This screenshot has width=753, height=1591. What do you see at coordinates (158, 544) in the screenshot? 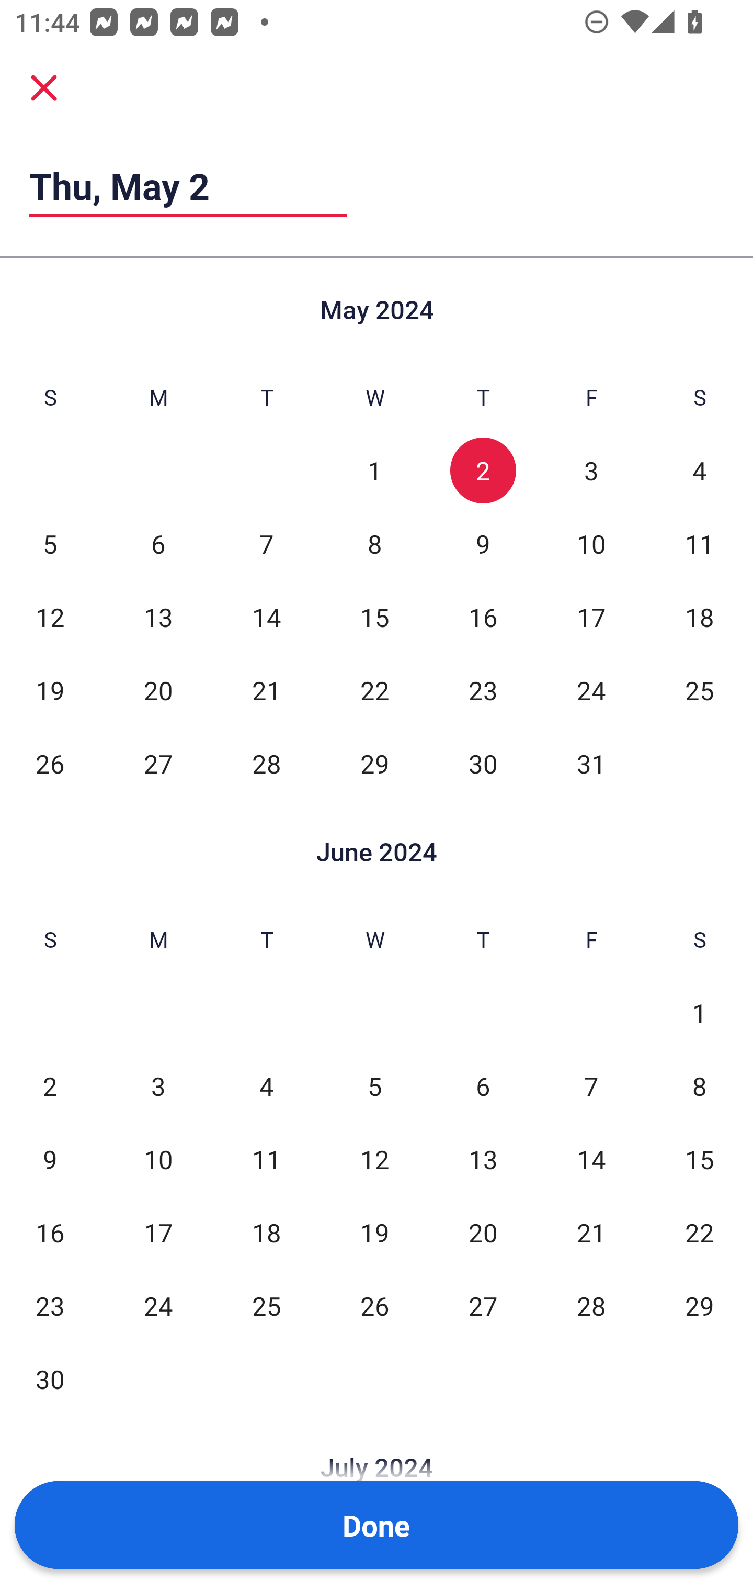
I see `6 Mon, May 6, Not Selected` at bounding box center [158, 544].